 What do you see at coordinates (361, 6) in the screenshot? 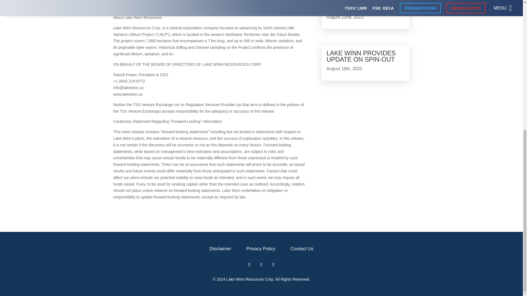
I see `LAKE WINN PROVIDES UPDATE ON SPIN-OUT FINANCING` at bounding box center [361, 6].